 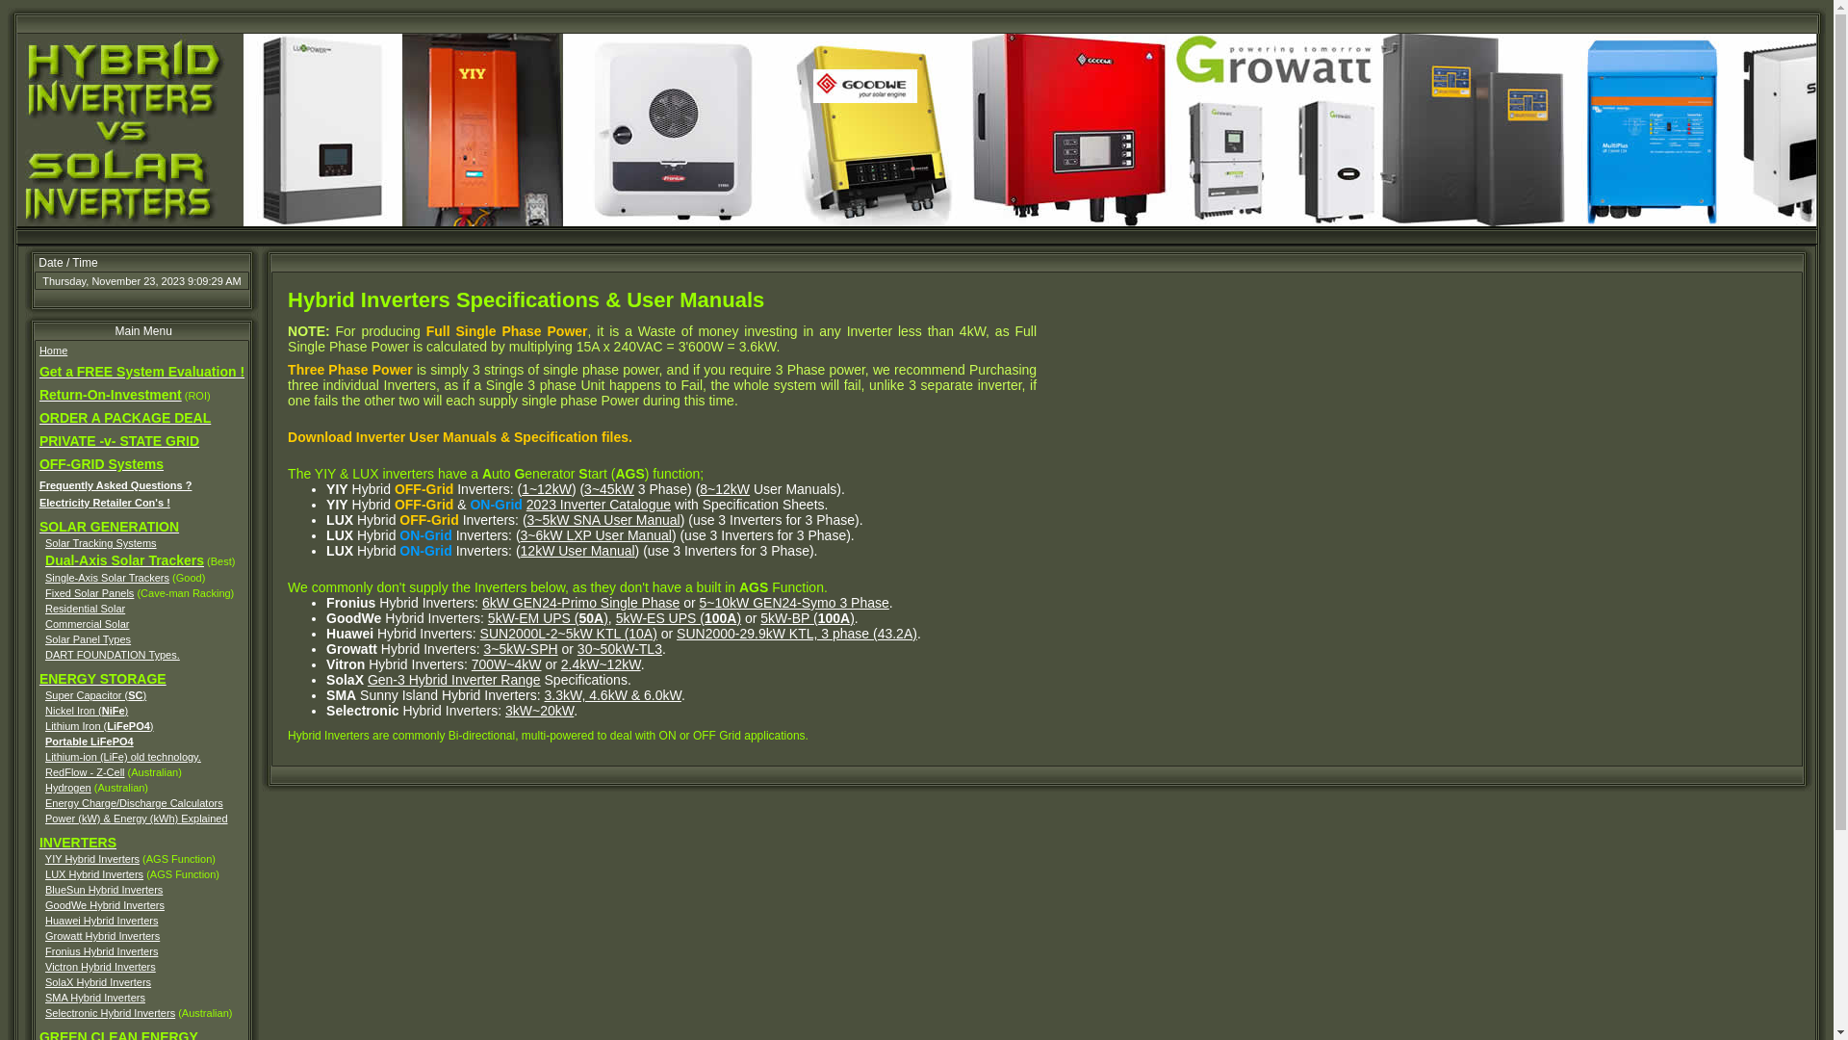 What do you see at coordinates (102, 951) in the screenshot?
I see `Fronius Hybrid Inverters` at bounding box center [102, 951].